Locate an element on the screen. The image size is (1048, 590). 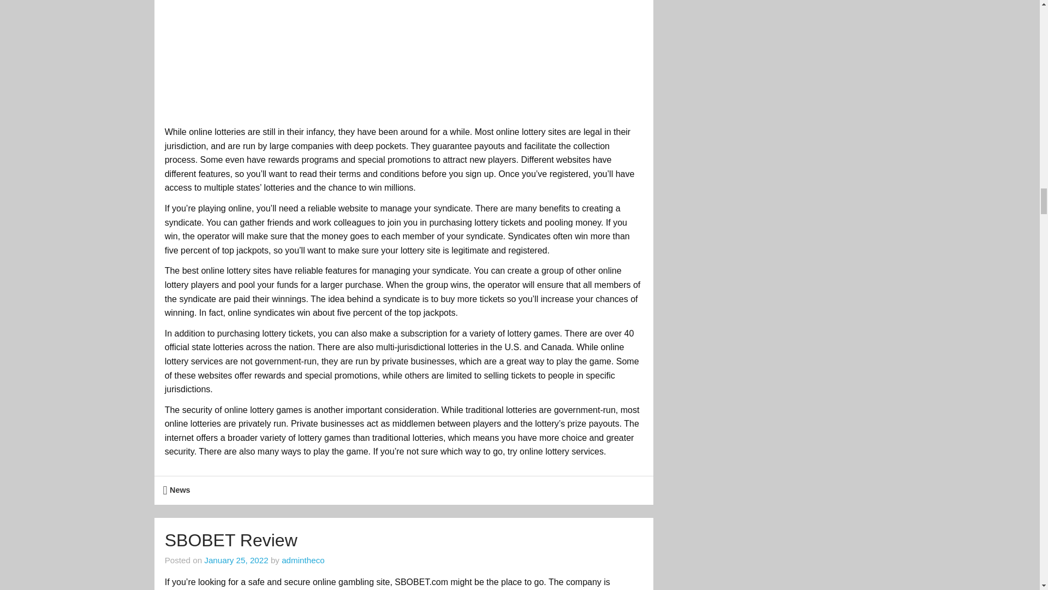
January 25, 2022 is located at coordinates (236, 560).